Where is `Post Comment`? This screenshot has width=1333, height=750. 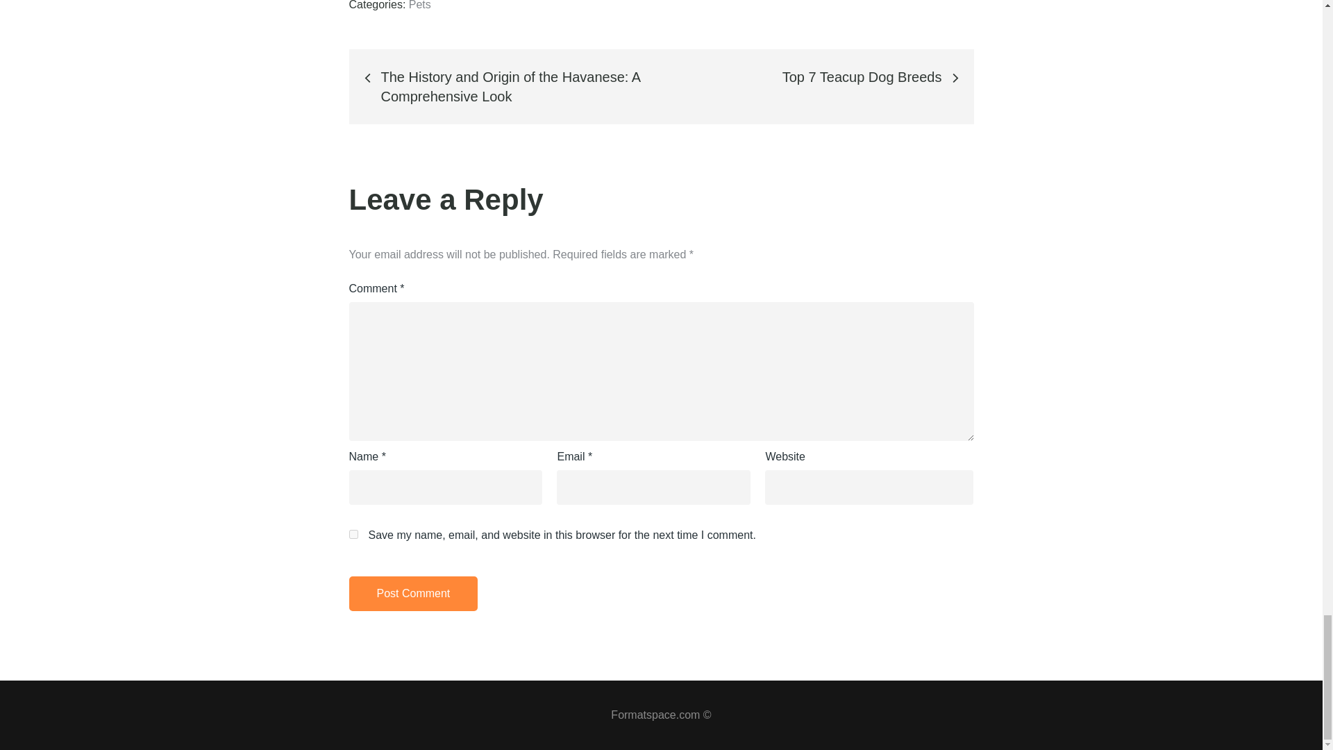
Post Comment is located at coordinates (412, 594).